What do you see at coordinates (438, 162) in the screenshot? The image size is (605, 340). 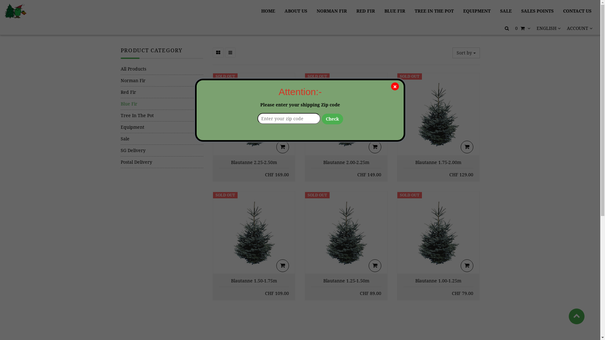 I see `Blautanne 1.75-2.00m` at bounding box center [438, 162].